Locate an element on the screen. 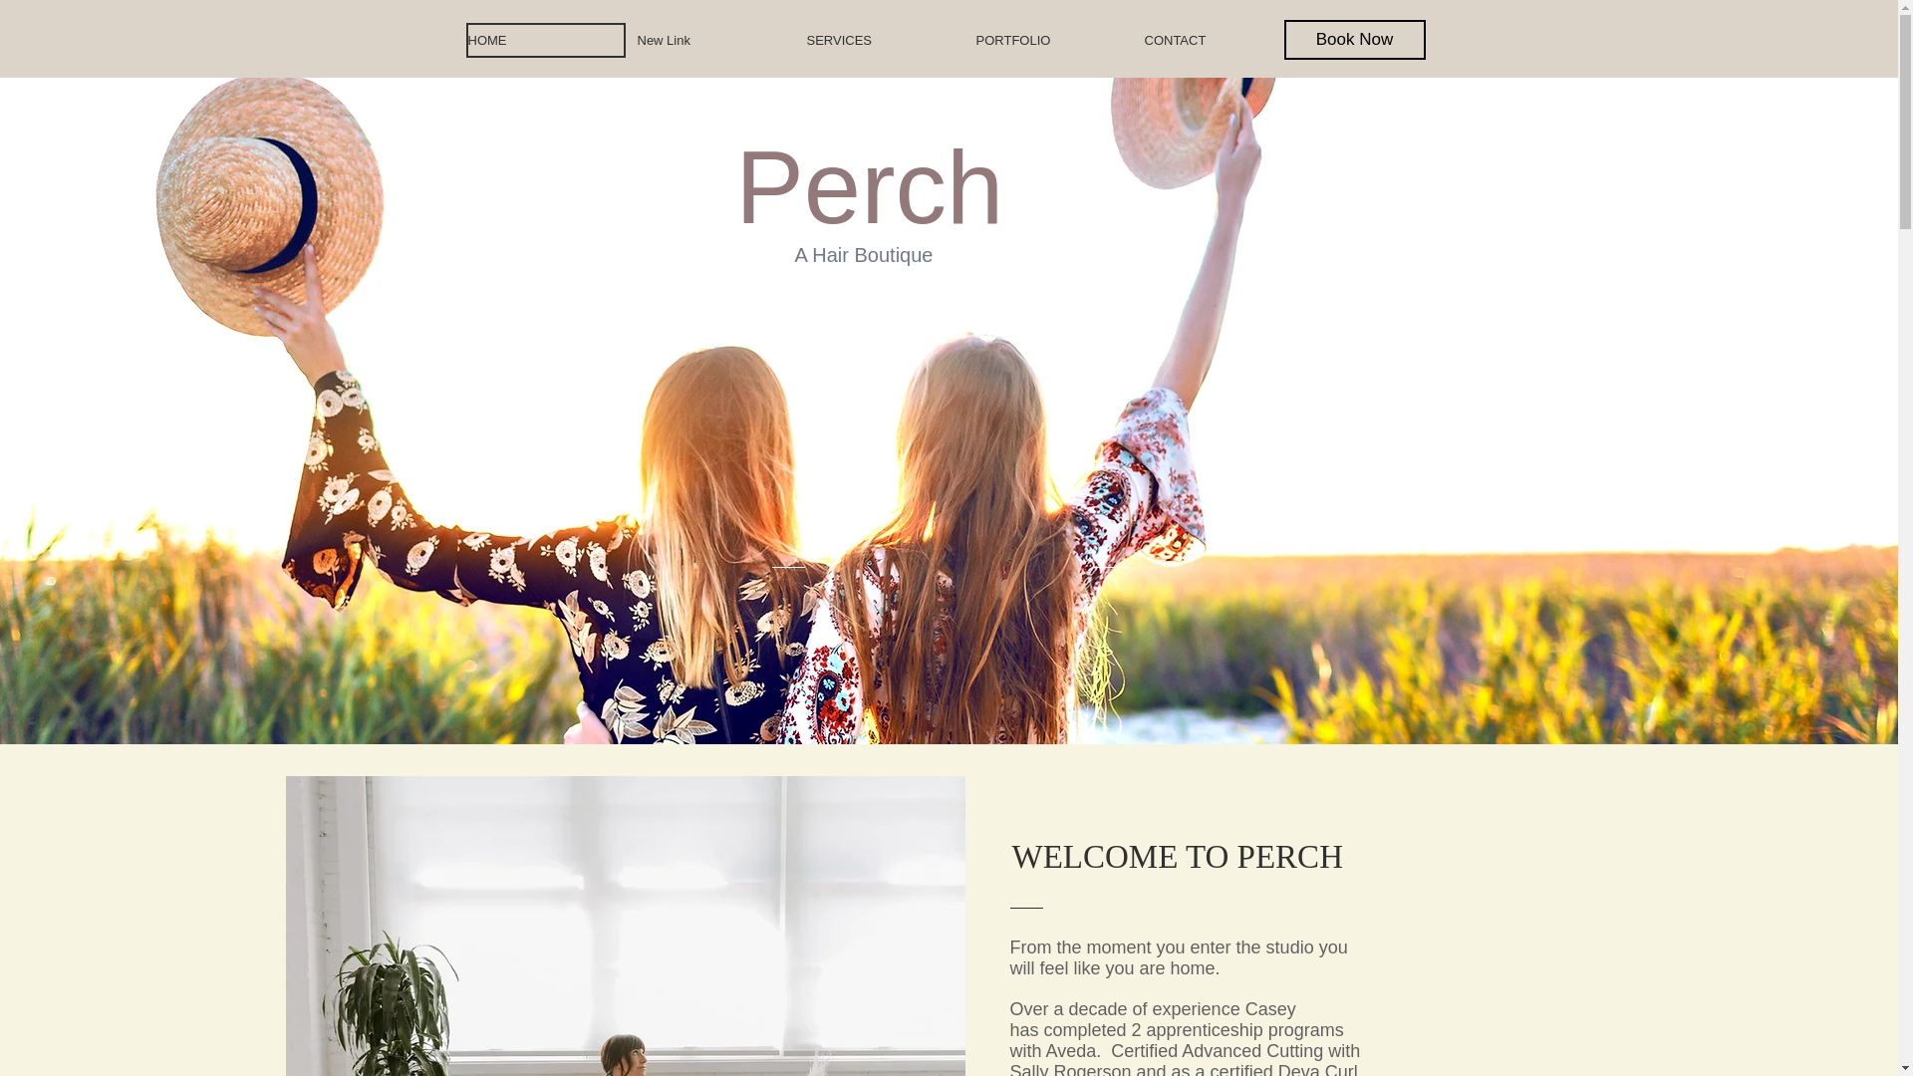  CONTACT is located at coordinates (1222, 40).